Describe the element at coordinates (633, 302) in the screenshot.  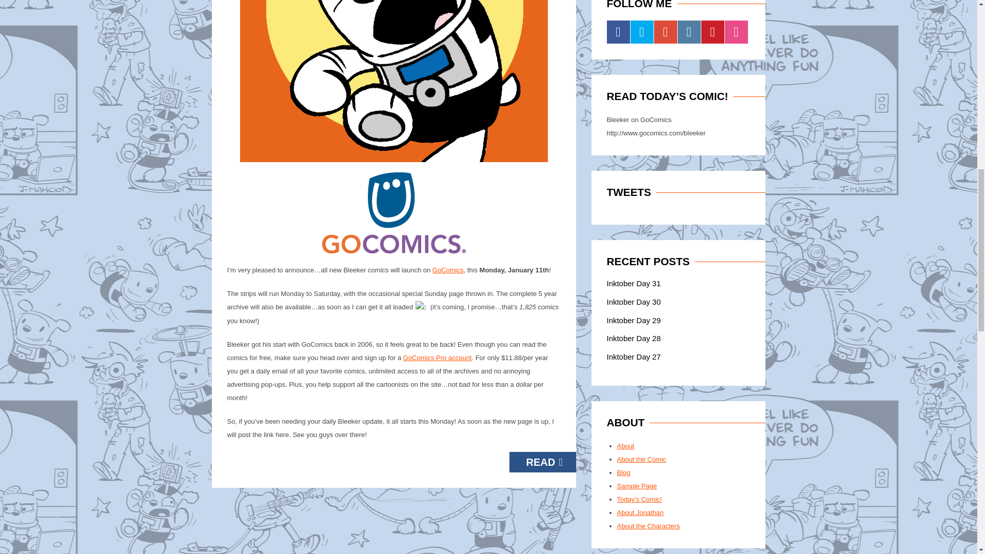
I see `Inktober Day 30` at that location.